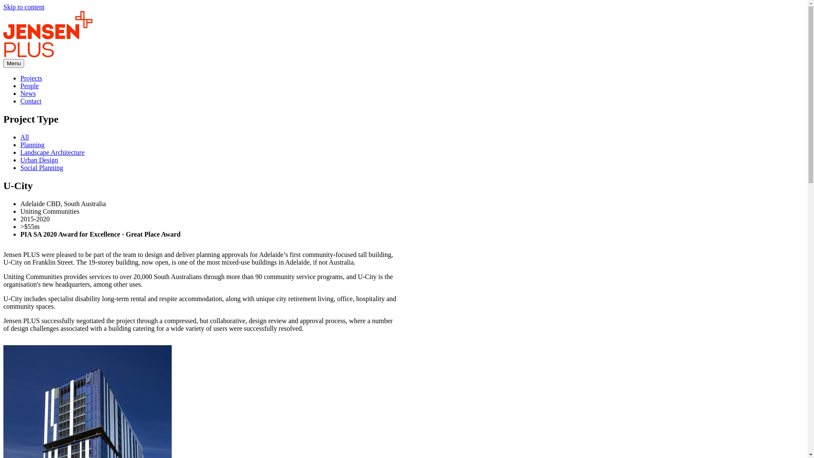 The image size is (814, 458). What do you see at coordinates (14, 64) in the screenshot?
I see `Menu` at bounding box center [14, 64].